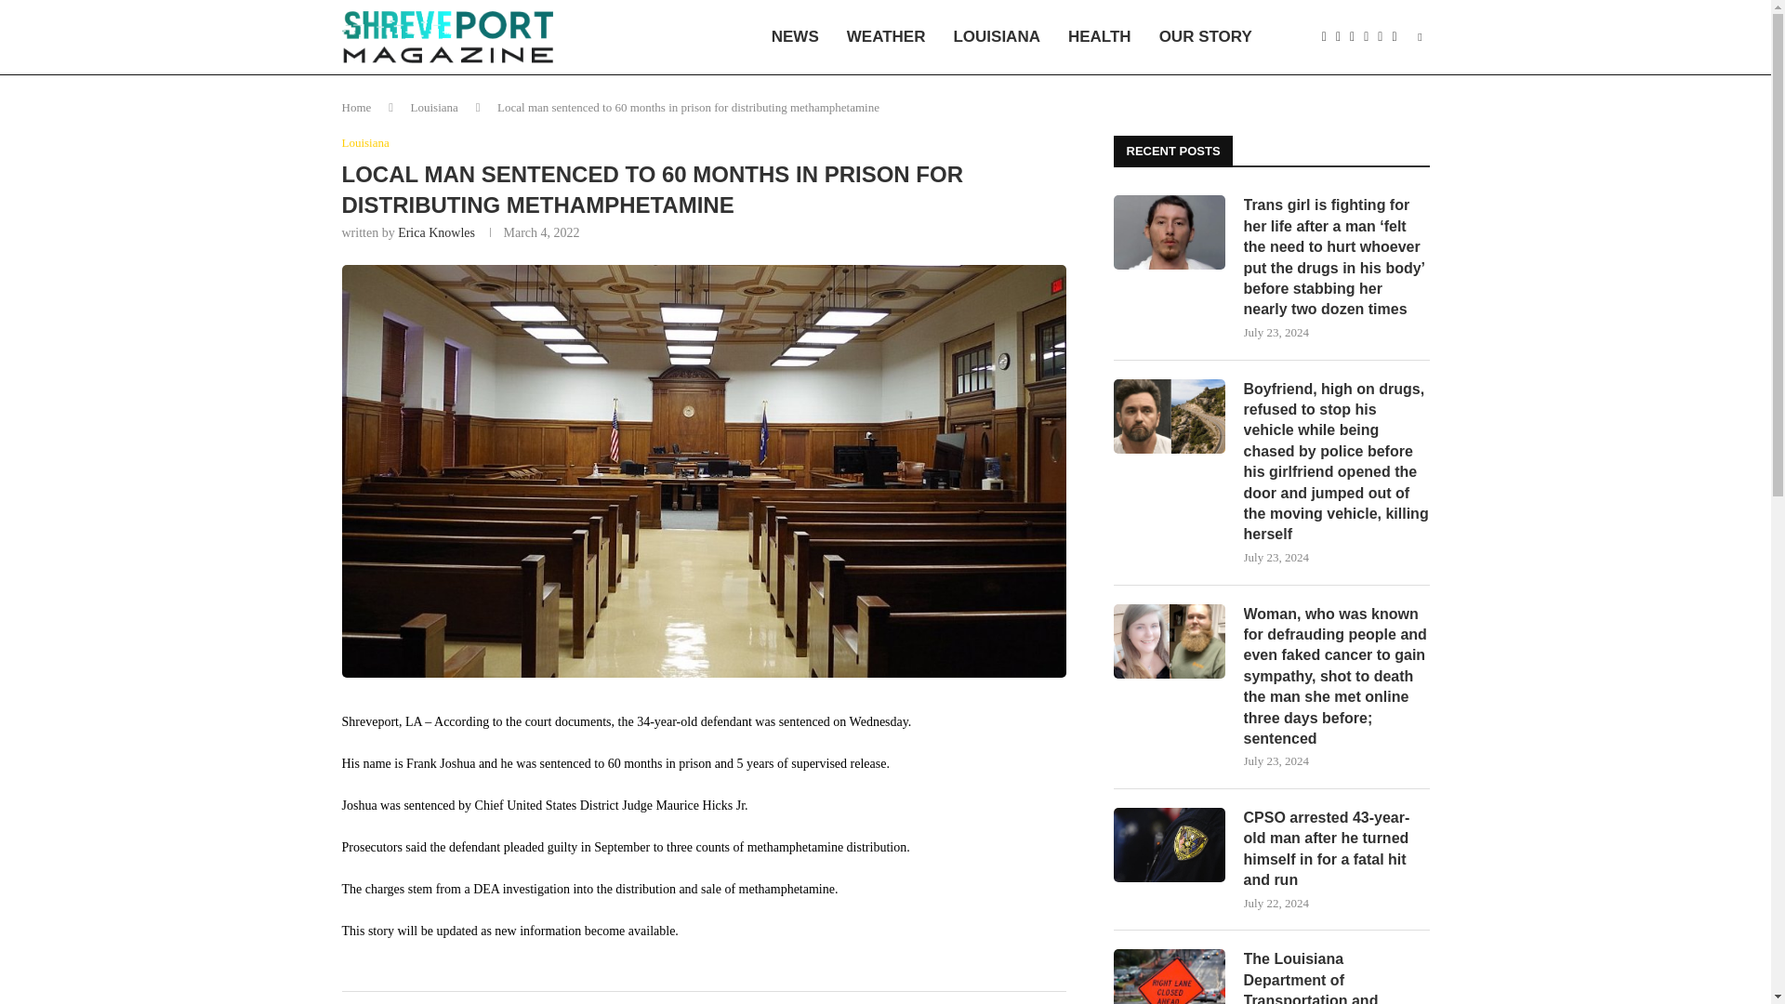 The width and height of the screenshot is (1785, 1004). What do you see at coordinates (1205, 37) in the screenshot?
I see `OUR STORY` at bounding box center [1205, 37].